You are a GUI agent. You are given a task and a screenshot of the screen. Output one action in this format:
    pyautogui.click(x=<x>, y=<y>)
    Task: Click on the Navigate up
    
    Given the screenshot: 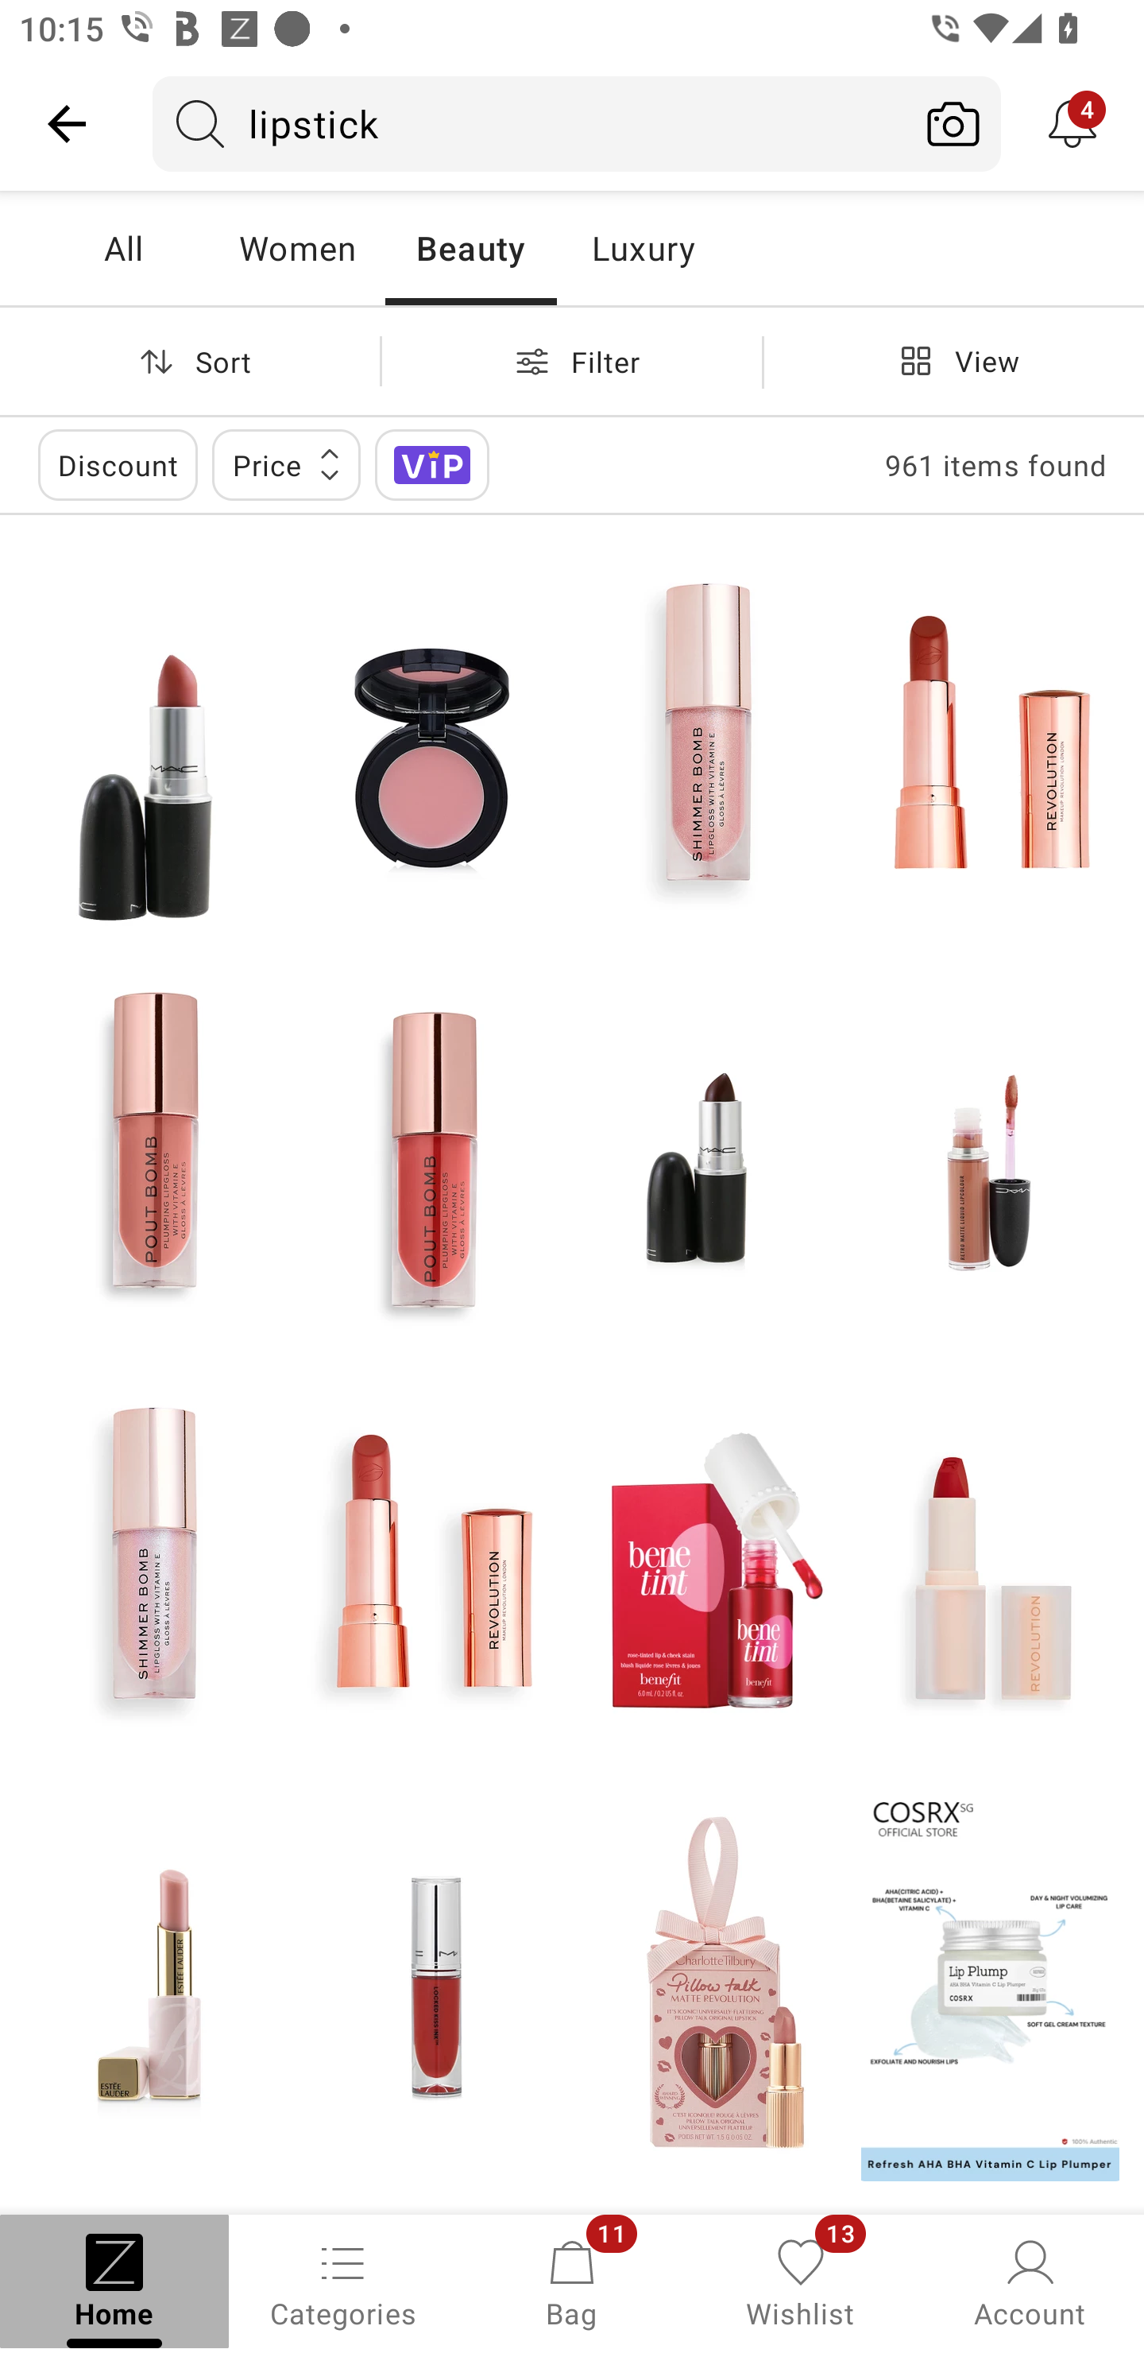 What is the action you would take?
    pyautogui.click(x=67, y=123)
    